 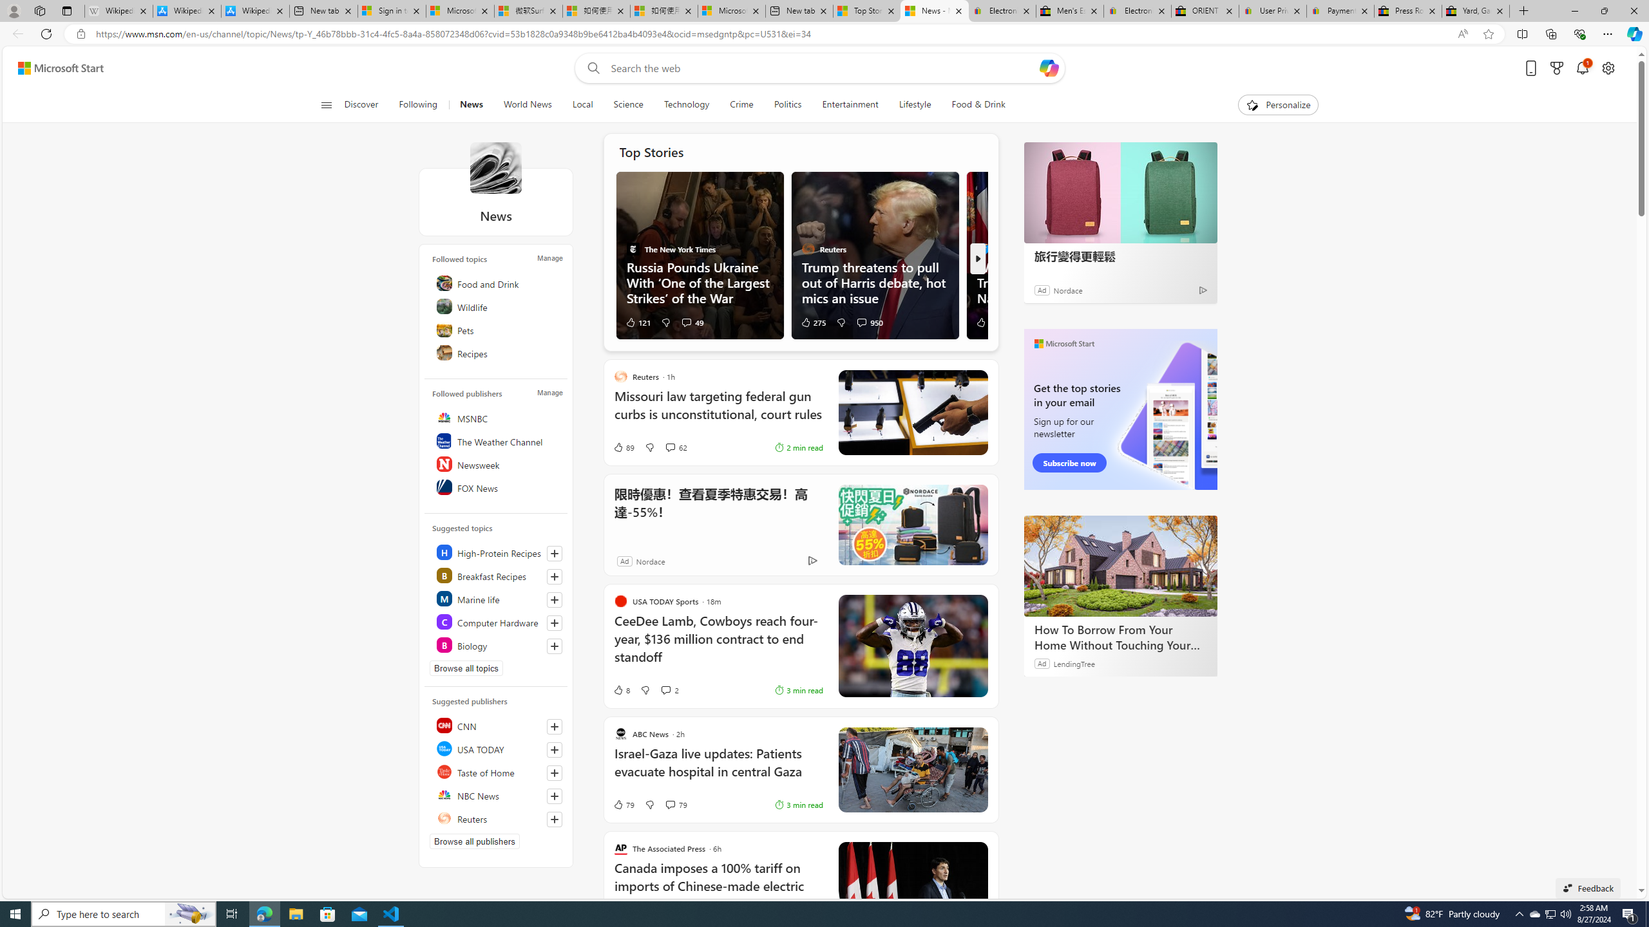 What do you see at coordinates (1583, 68) in the screenshot?
I see `Notifications` at bounding box center [1583, 68].